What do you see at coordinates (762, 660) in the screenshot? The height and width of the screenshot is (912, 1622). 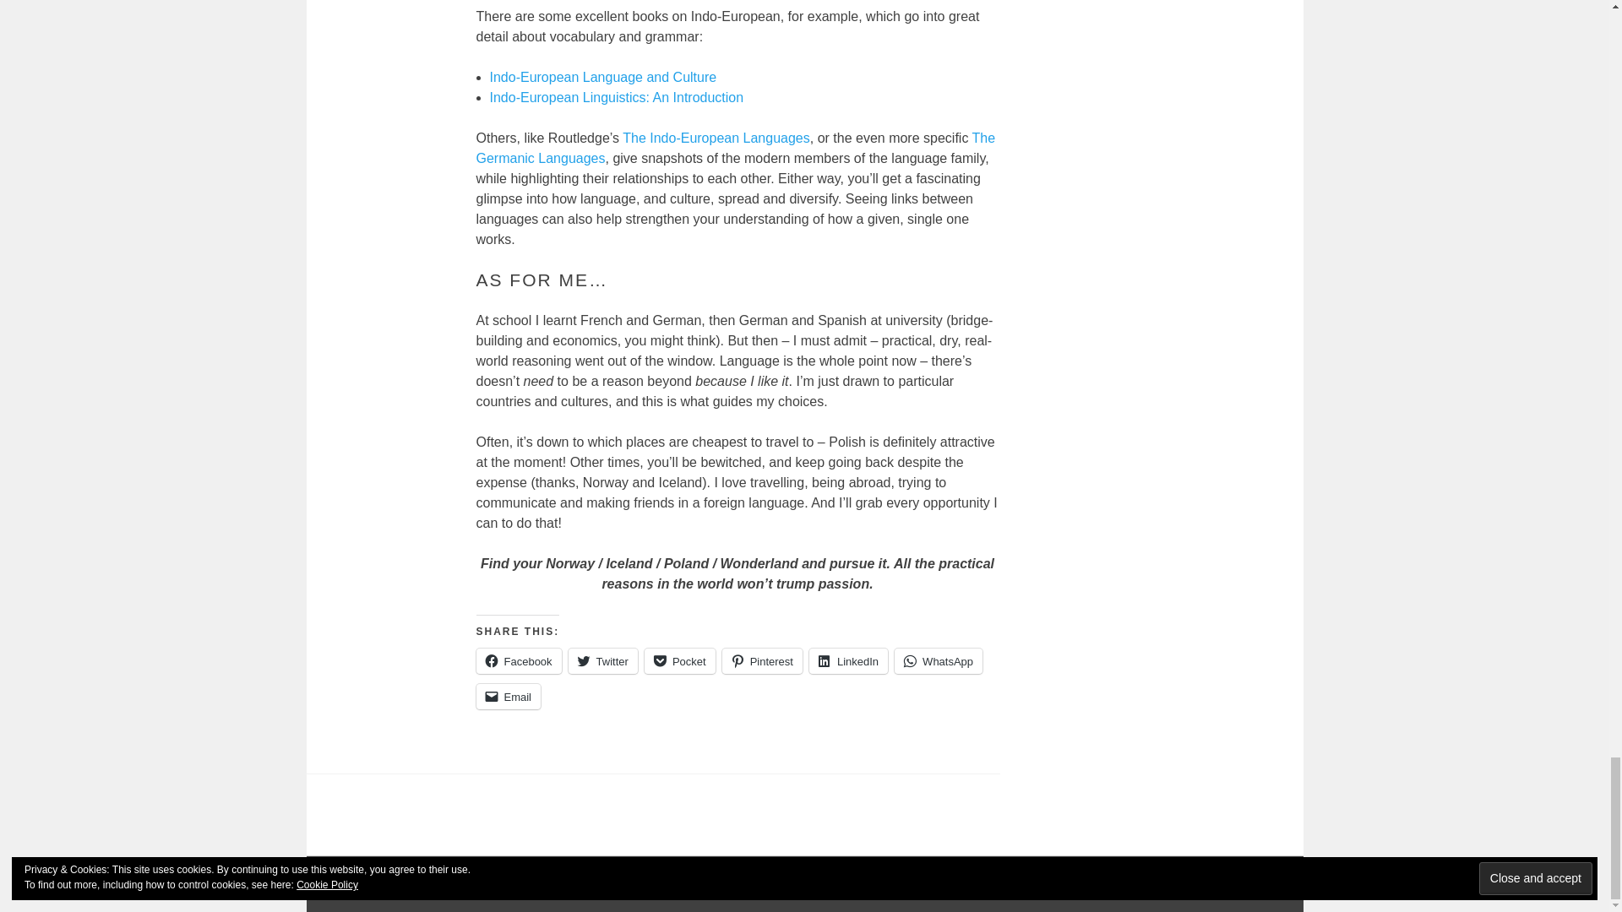 I see `Click to share on Pinterest` at bounding box center [762, 660].